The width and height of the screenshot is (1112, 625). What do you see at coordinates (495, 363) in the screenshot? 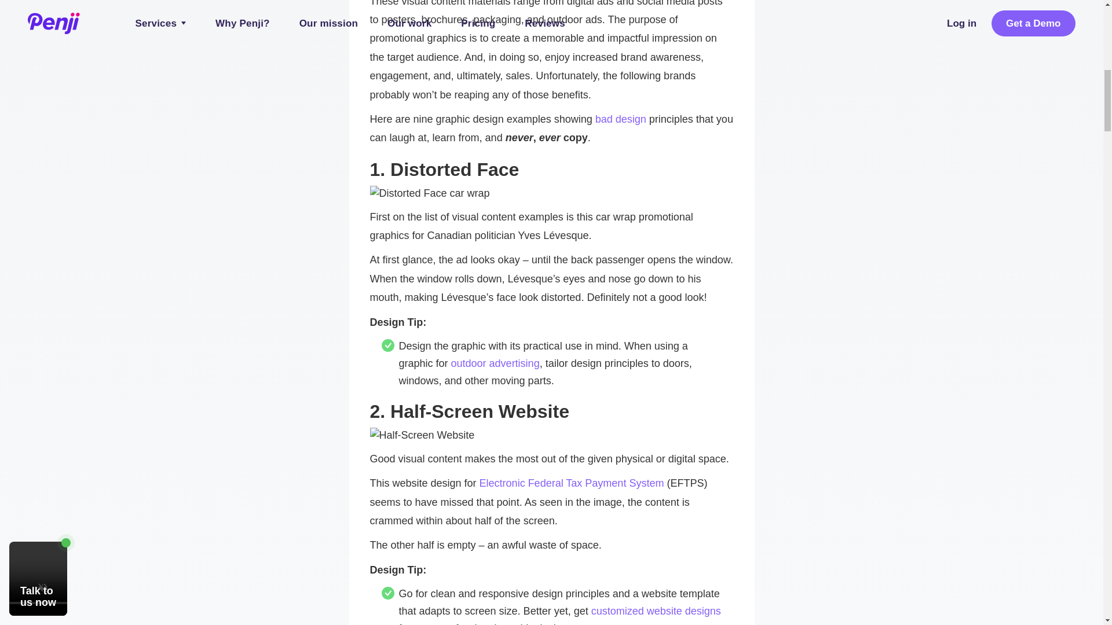
I see `outdoor advertising` at bounding box center [495, 363].